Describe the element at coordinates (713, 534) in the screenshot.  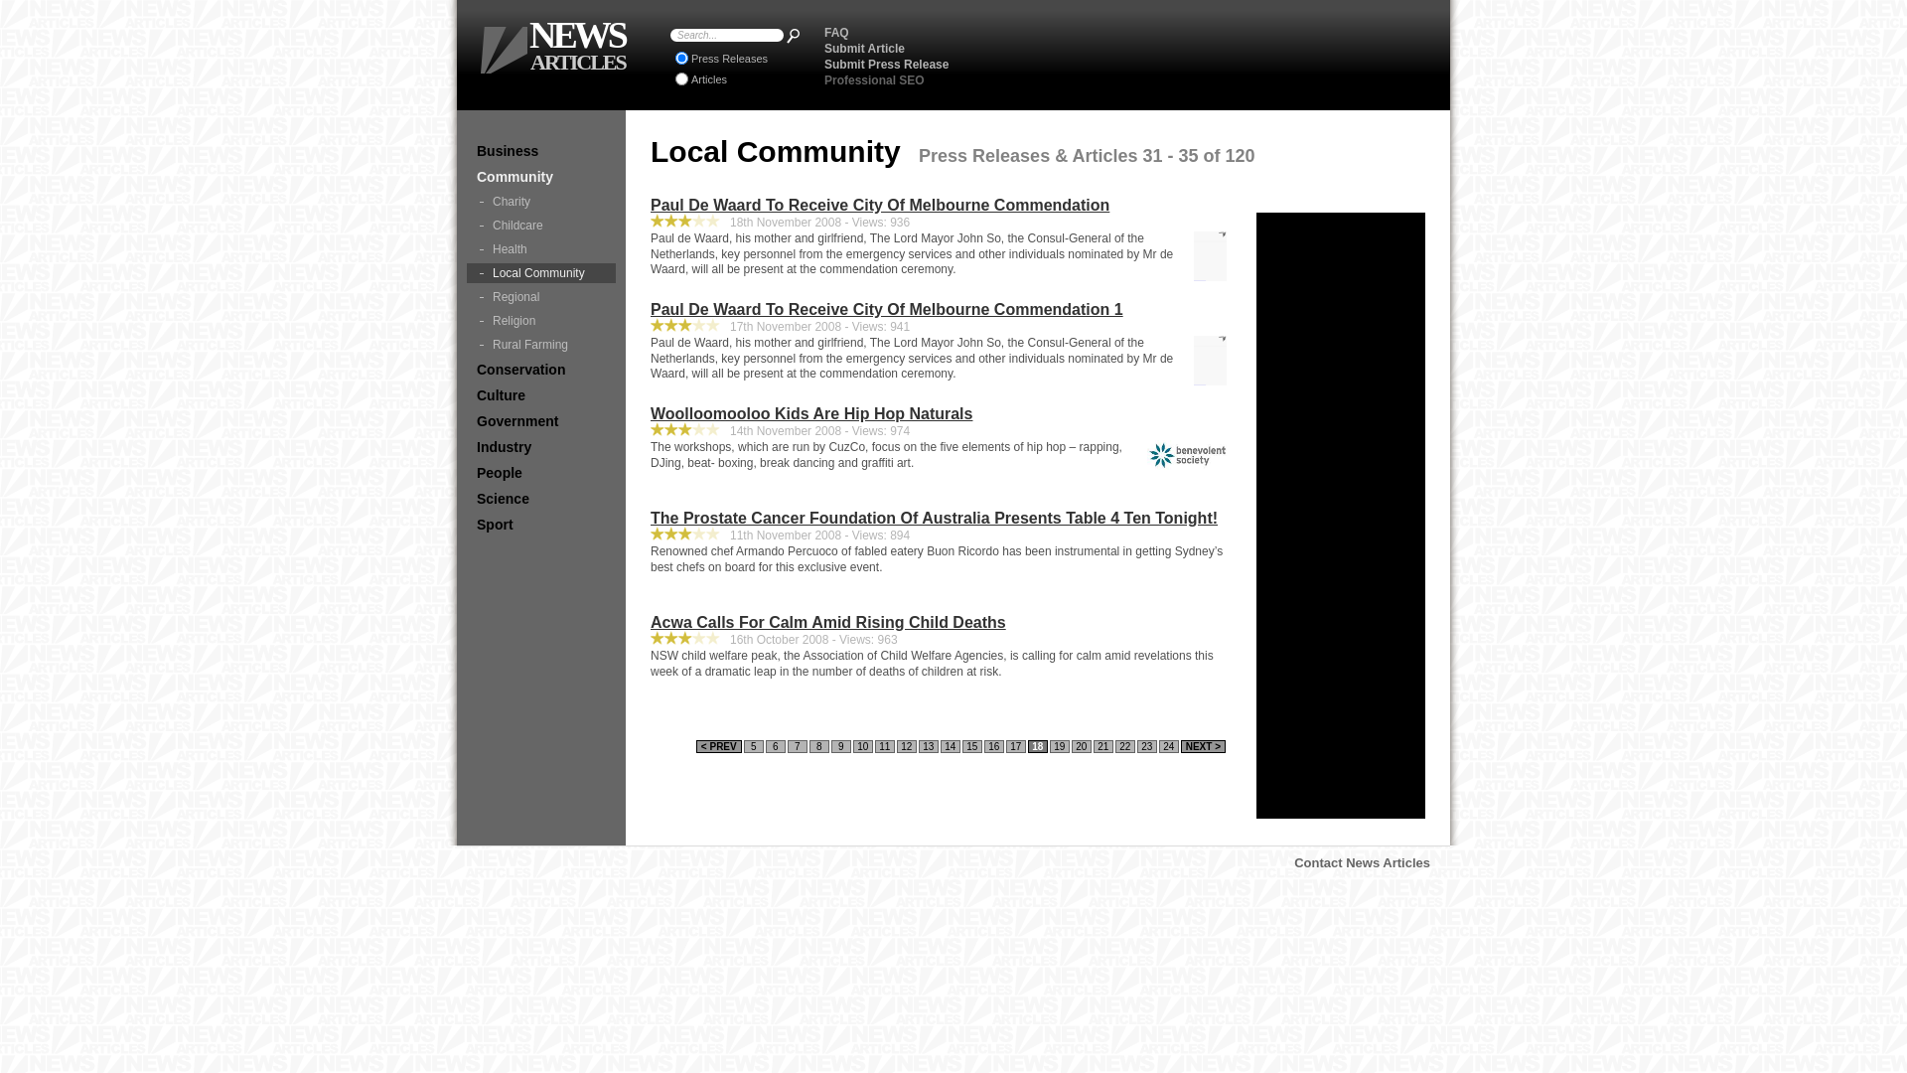
I see `3 Star Rating` at that location.